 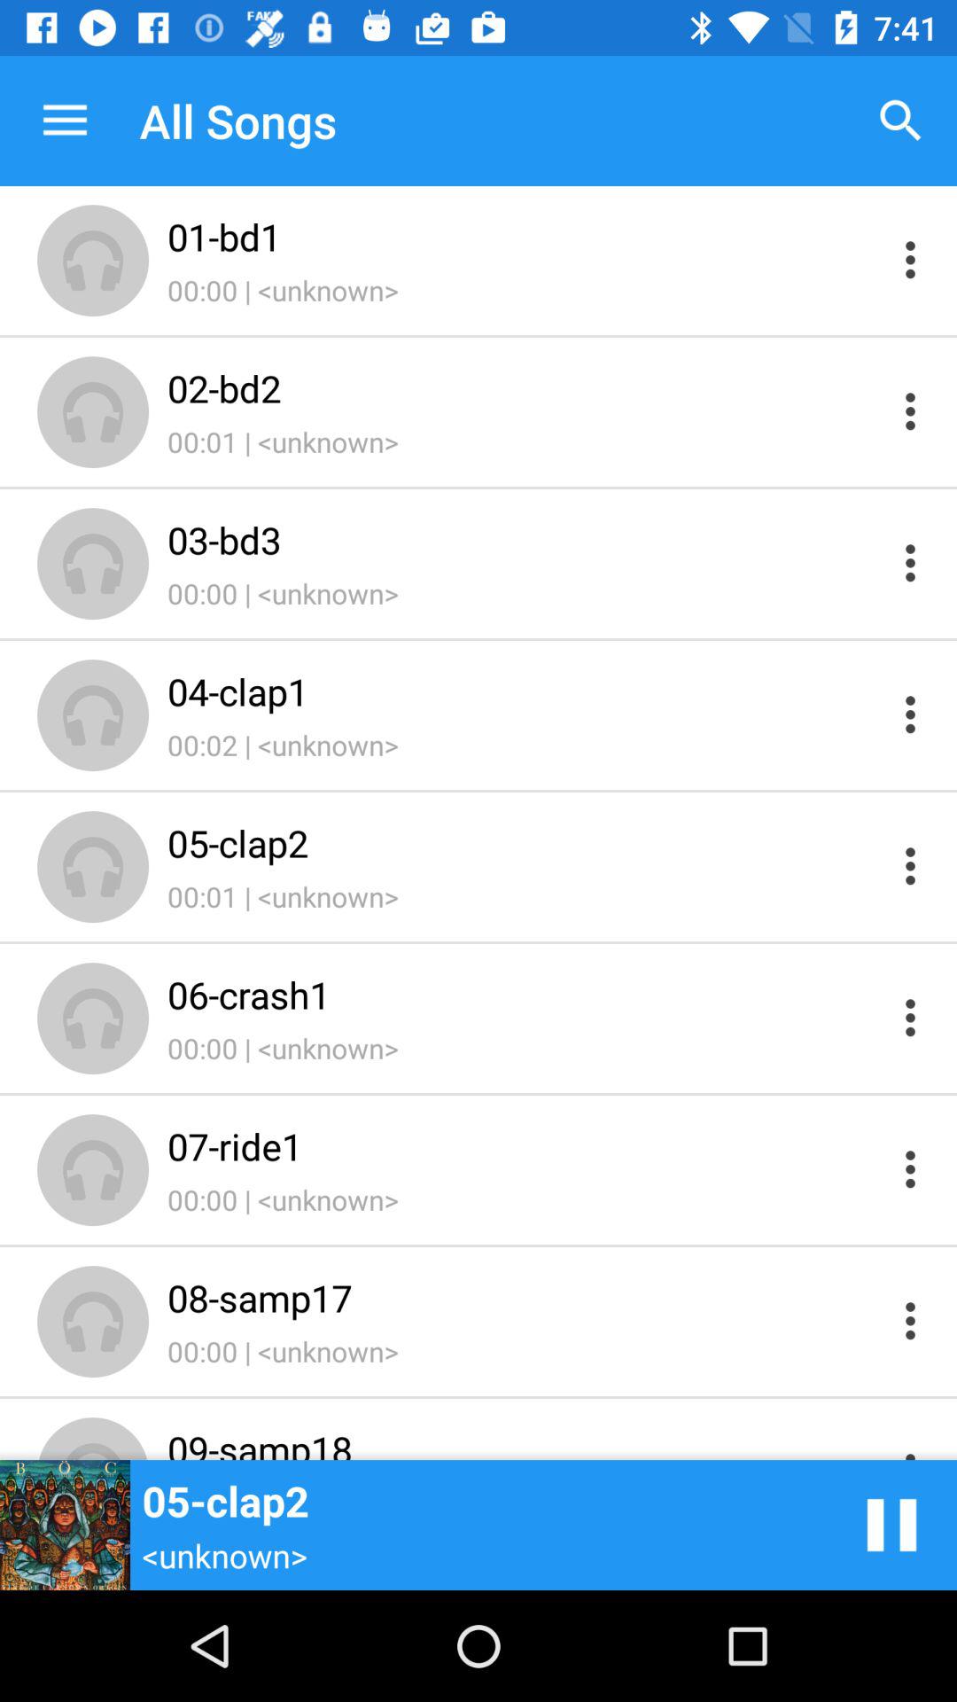 What do you see at coordinates (891, 1525) in the screenshot?
I see `turn off the icon to the right of the 06-crash1 item` at bounding box center [891, 1525].